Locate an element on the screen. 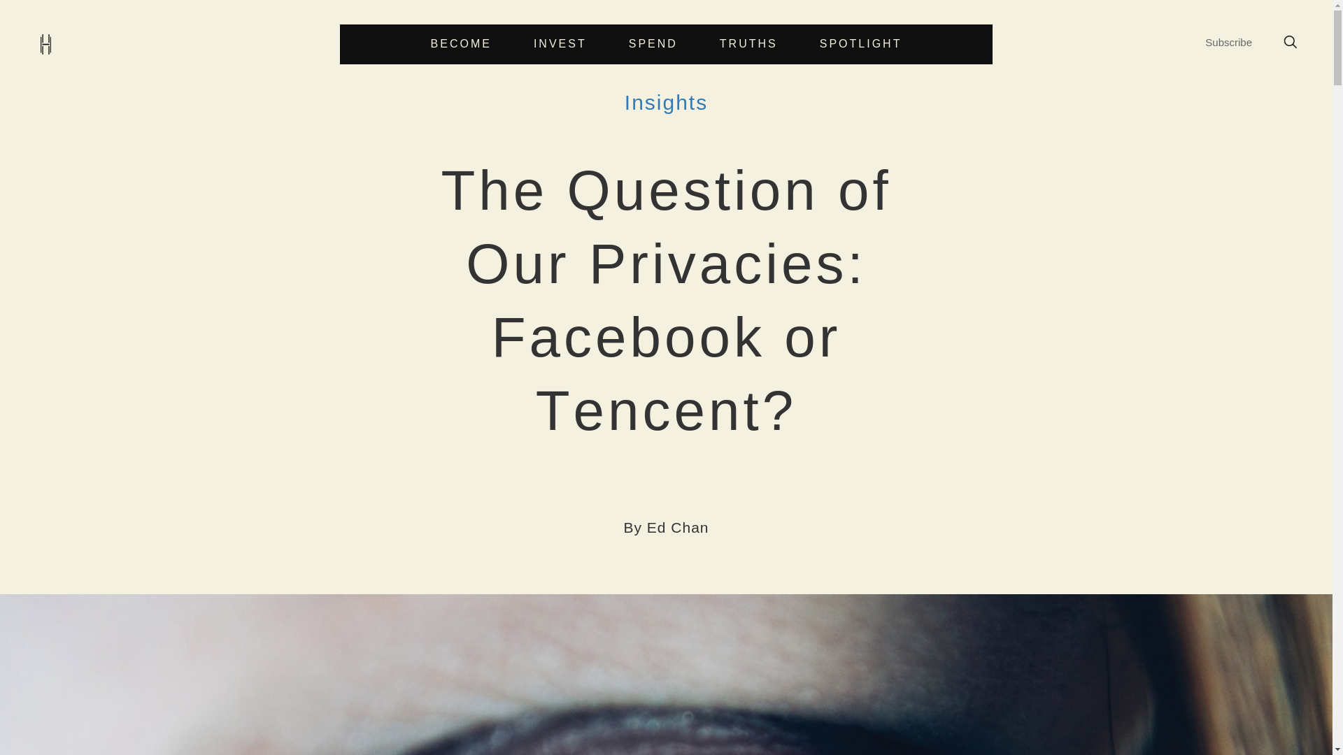  BECOME is located at coordinates (461, 44).